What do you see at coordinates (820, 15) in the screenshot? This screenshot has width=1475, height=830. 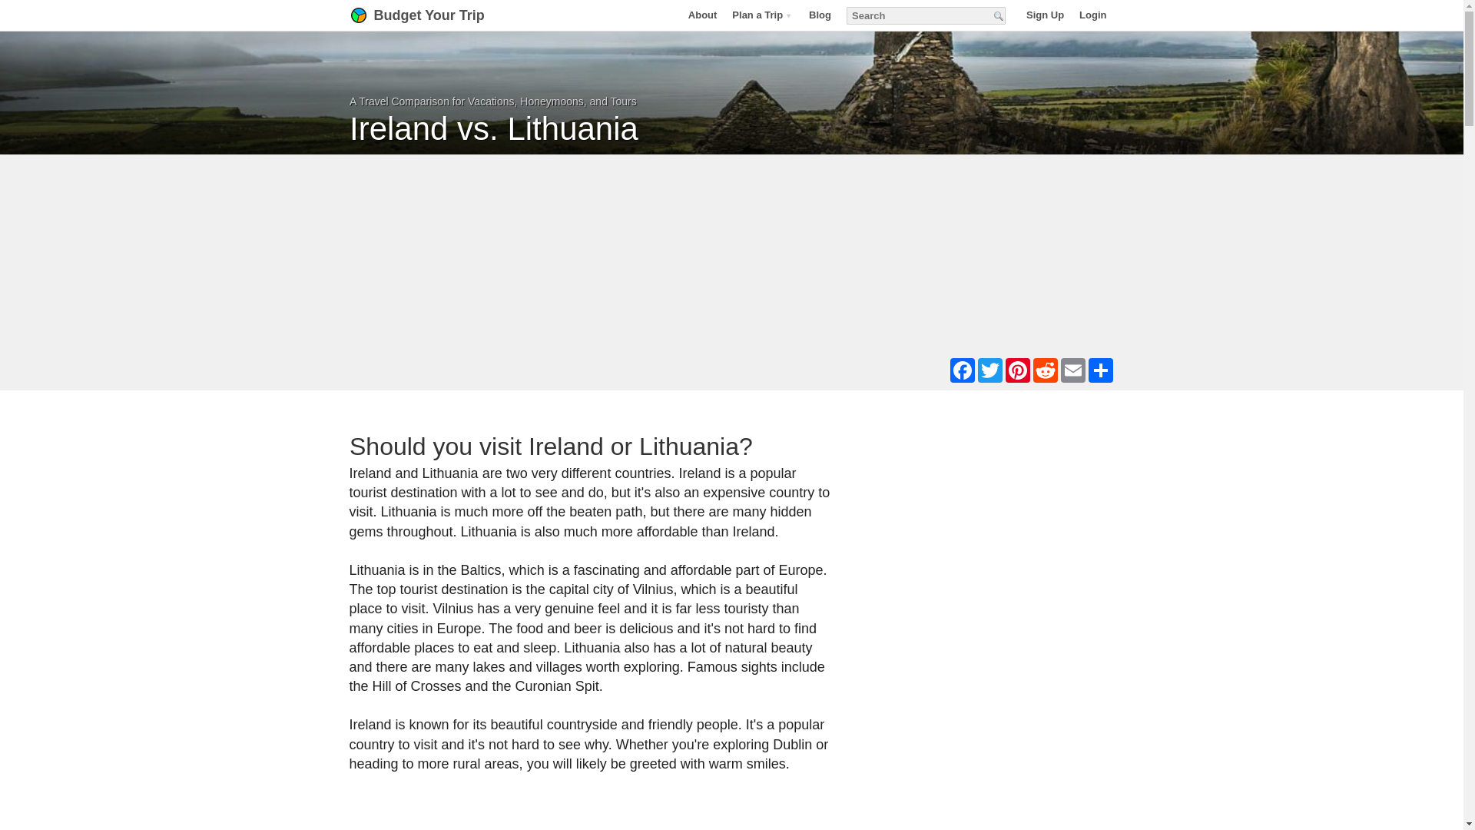 I see `Blog` at bounding box center [820, 15].